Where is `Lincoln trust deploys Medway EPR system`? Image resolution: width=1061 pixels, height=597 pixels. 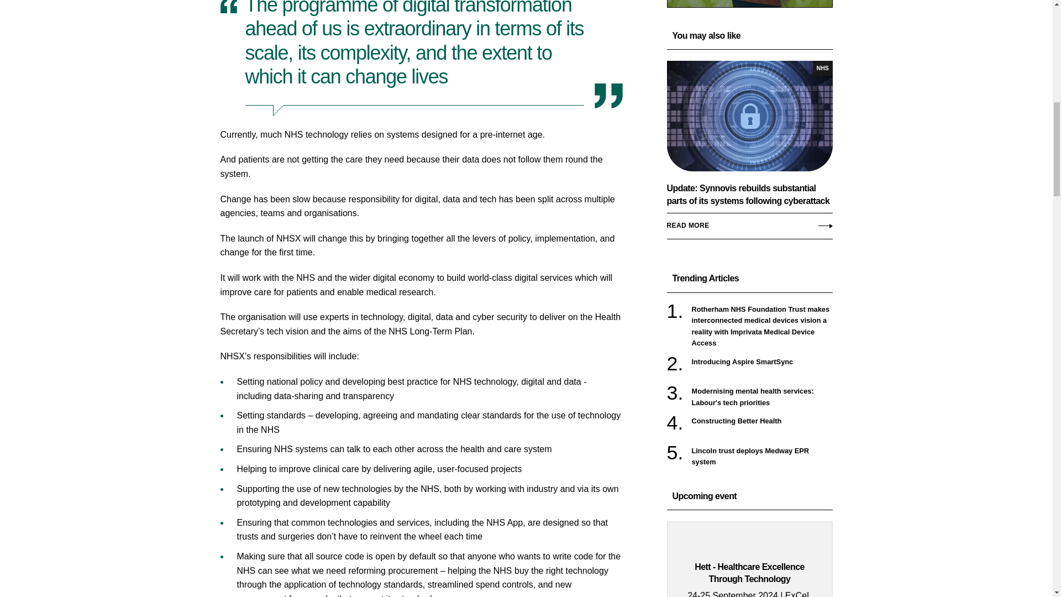 Lincoln trust deploys Medway EPR system is located at coordinates (762, 457).